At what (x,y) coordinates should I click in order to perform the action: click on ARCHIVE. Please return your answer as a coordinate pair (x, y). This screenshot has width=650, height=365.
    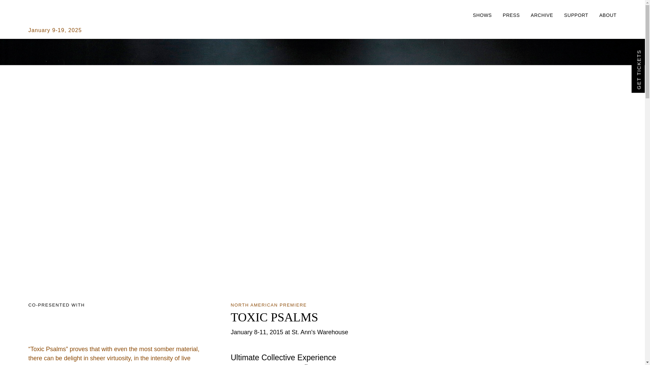
    Looking at the image, I should click on (537, 15).